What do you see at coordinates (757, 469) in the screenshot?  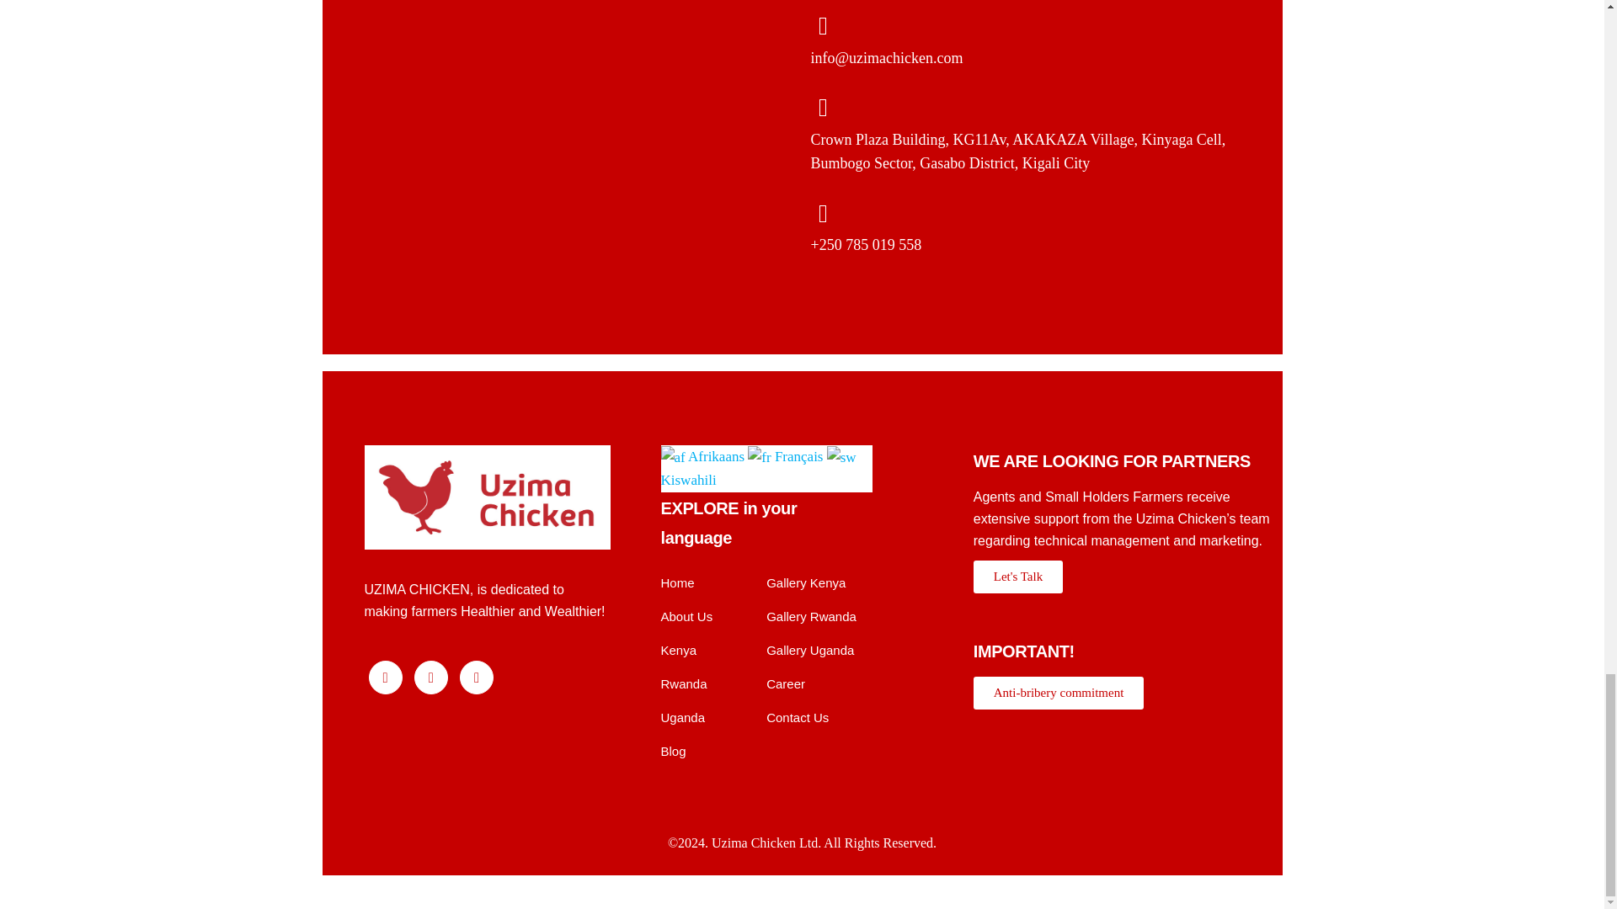 I see `Kiswahili` at bounding box center [757, 469].